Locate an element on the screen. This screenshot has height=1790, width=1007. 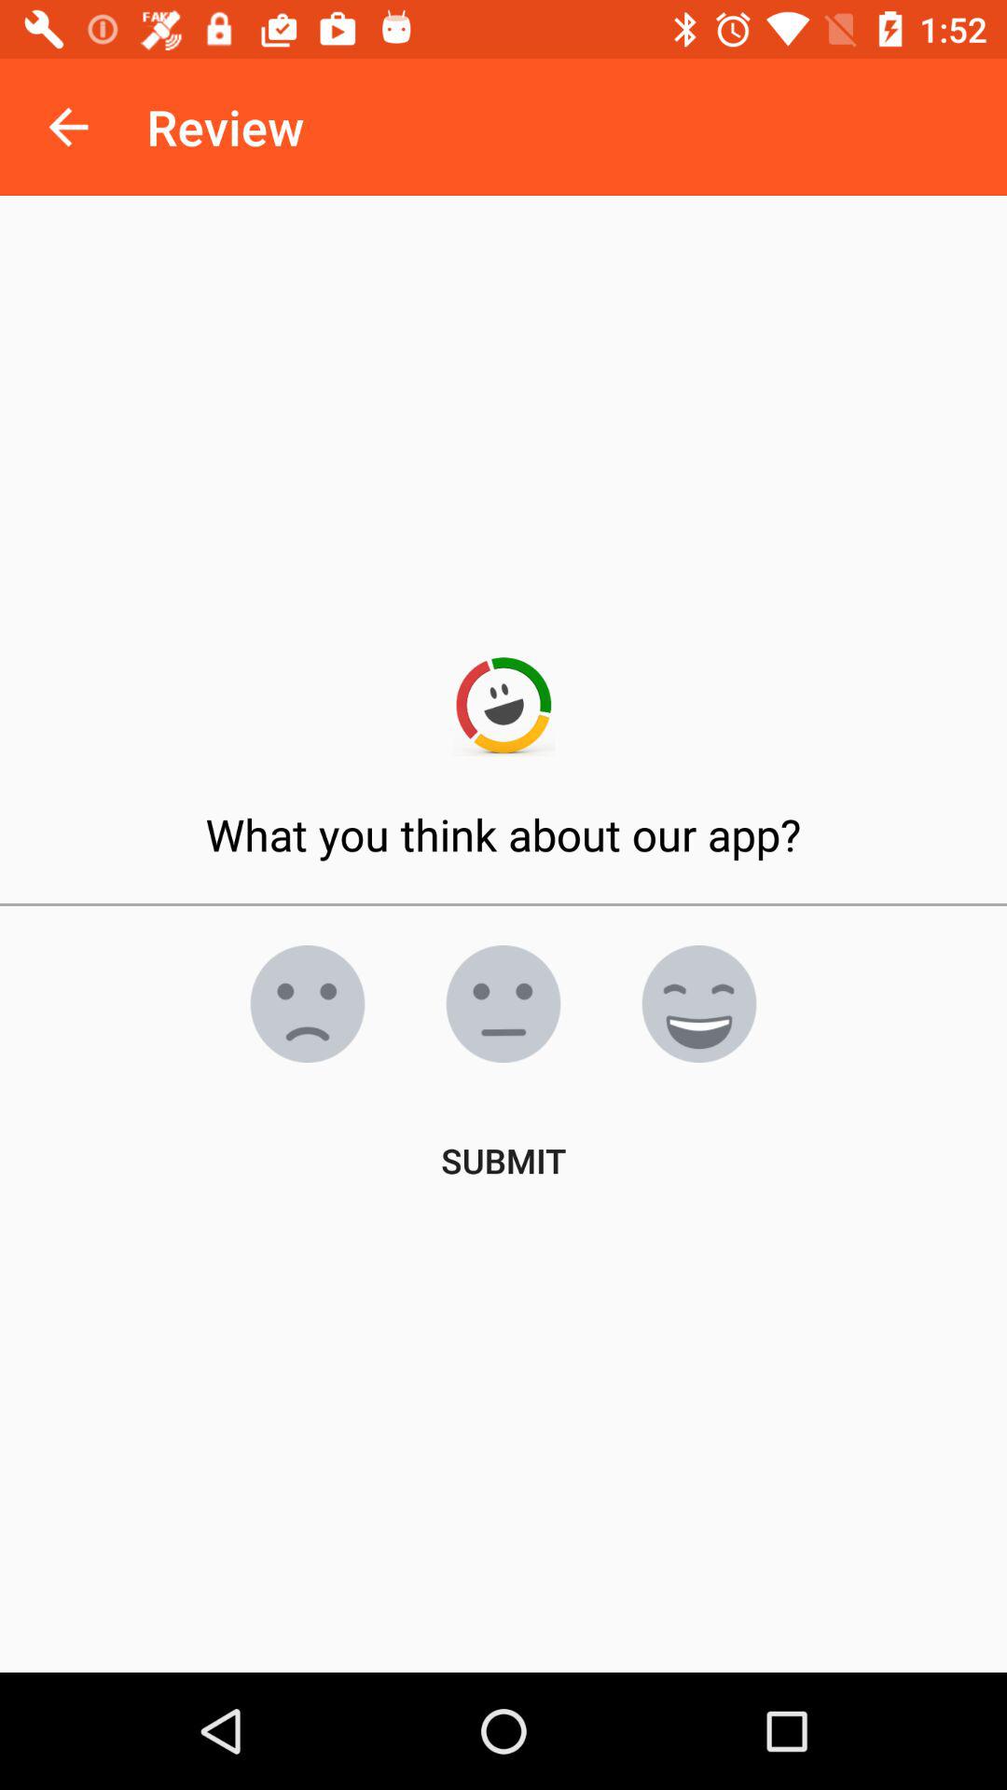
i like the app is located at coordinates (699, 1004).